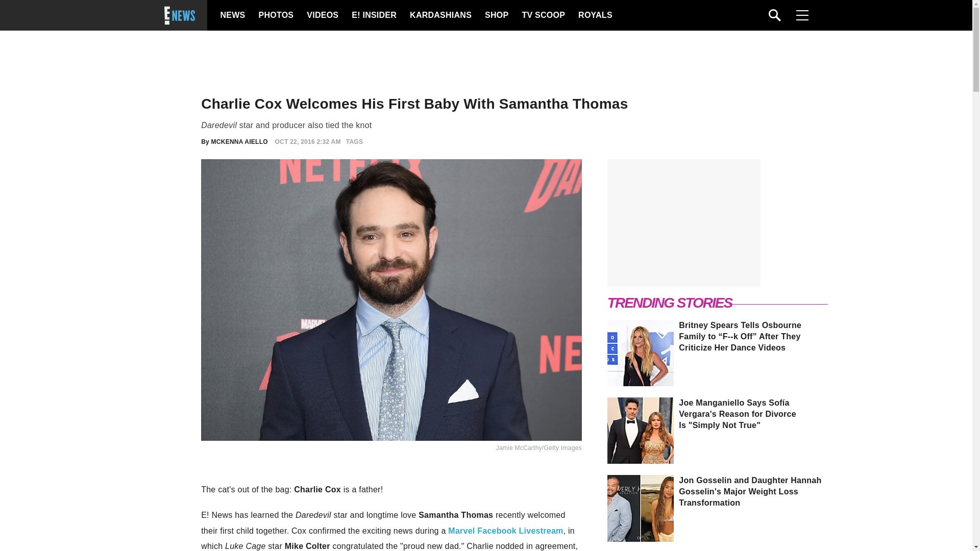 The height and width of the screenshot is (551, 980). I want to click on TV SCOOP, so click(543, 15).